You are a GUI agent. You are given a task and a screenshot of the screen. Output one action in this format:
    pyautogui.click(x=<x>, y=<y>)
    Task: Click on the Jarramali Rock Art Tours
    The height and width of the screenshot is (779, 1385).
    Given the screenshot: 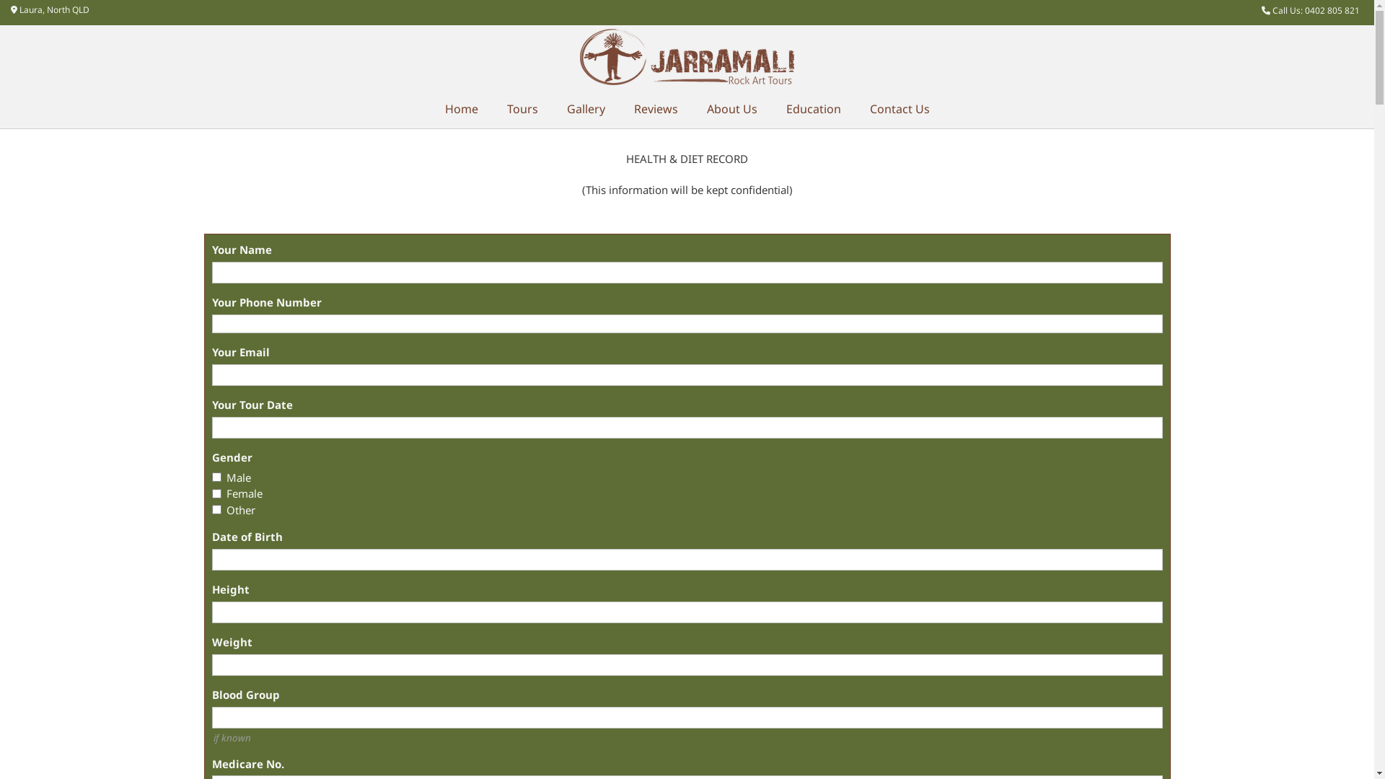 What is the action you would take?
    pyautogui.click(x=687, y=58)
    